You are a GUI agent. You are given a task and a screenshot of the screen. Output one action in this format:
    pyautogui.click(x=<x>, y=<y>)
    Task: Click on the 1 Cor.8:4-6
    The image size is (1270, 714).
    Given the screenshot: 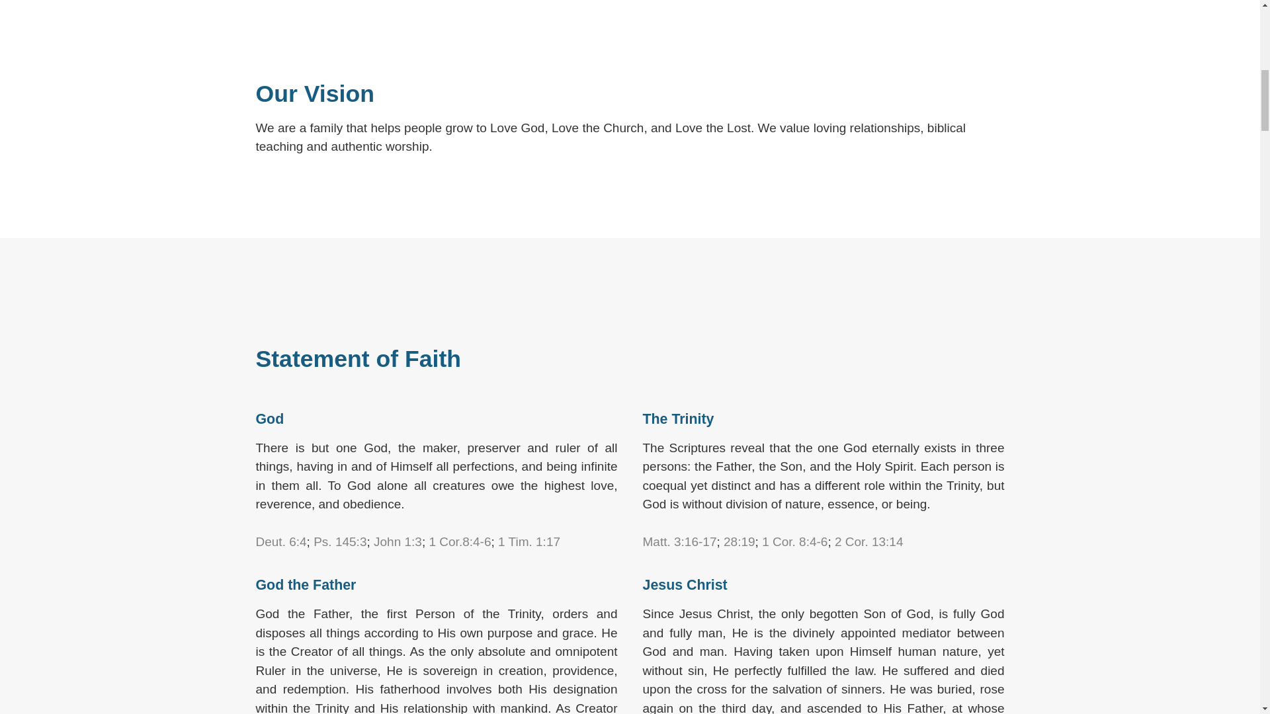 What is the action you would take?
    pyautogui.click(x=459, y=541)
    